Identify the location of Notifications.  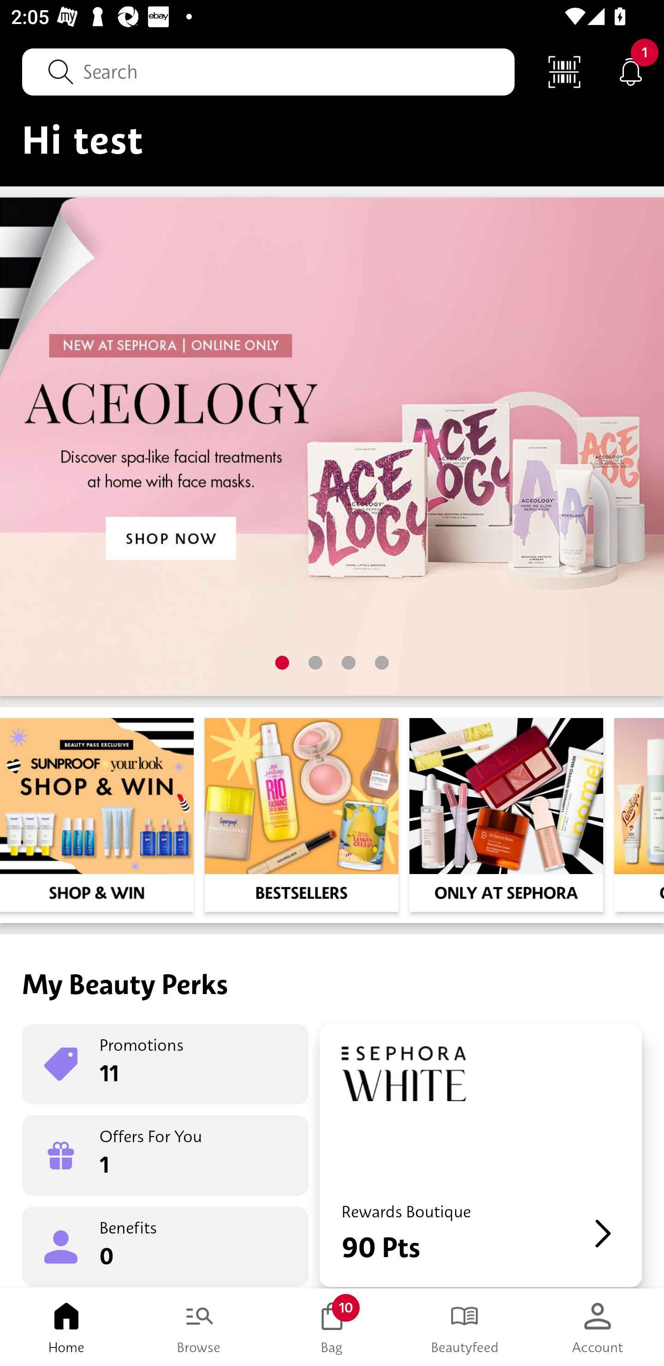
(631, 71).